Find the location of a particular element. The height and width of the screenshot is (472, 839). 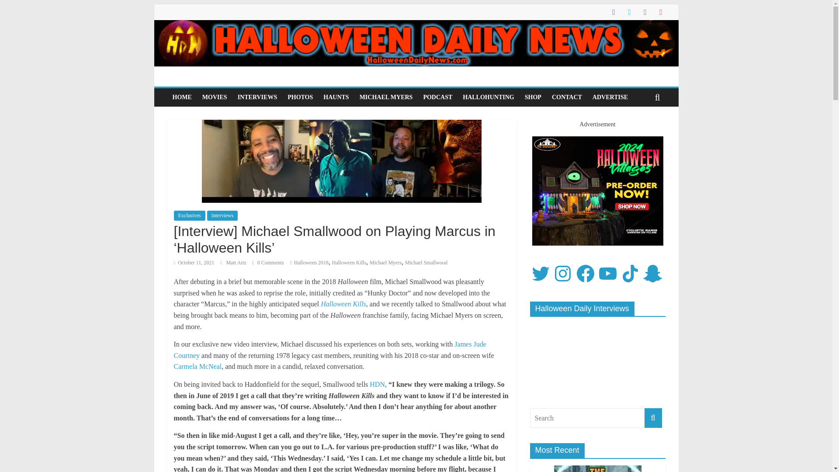

PHOTOS is located at coordinates (300, 97).